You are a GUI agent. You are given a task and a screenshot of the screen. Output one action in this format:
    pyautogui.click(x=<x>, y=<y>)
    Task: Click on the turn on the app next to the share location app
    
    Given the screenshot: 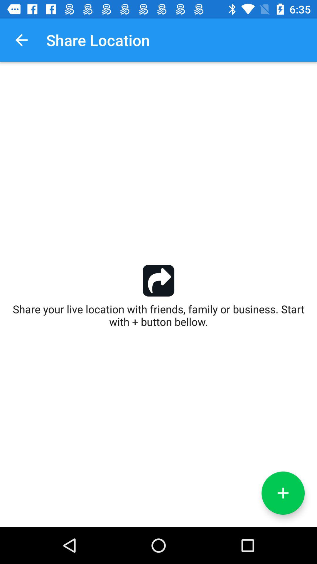 What is the action you would take?
    pyautogui.click(x=21, y=40)
    